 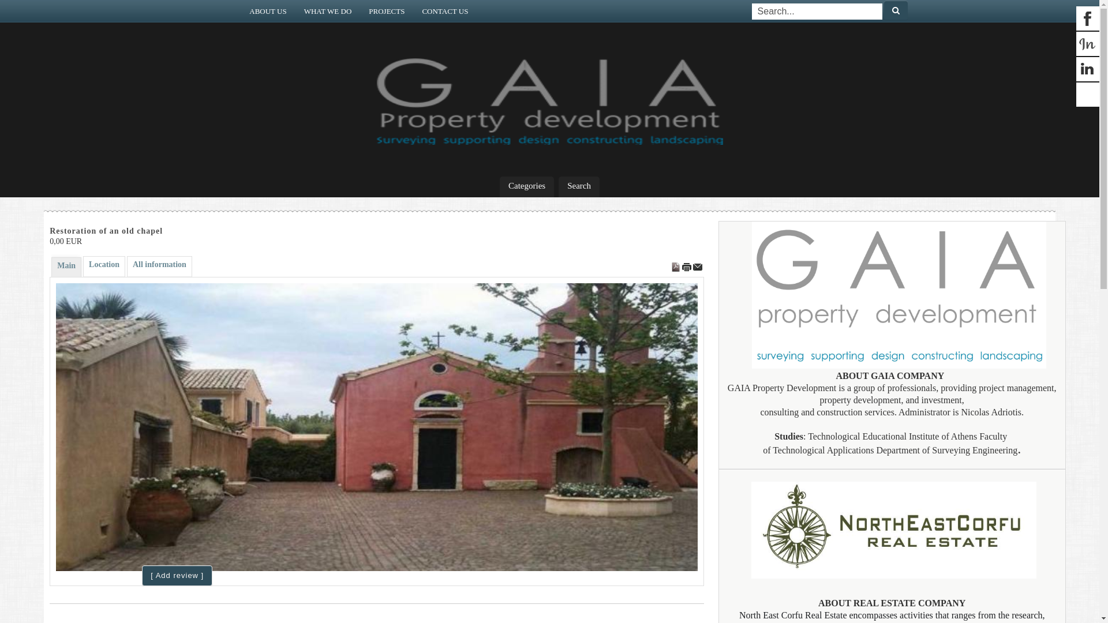 What do you see at coordinates (159, 267) in the screenshot?
I see `All information` at bounding box center [159, 267].